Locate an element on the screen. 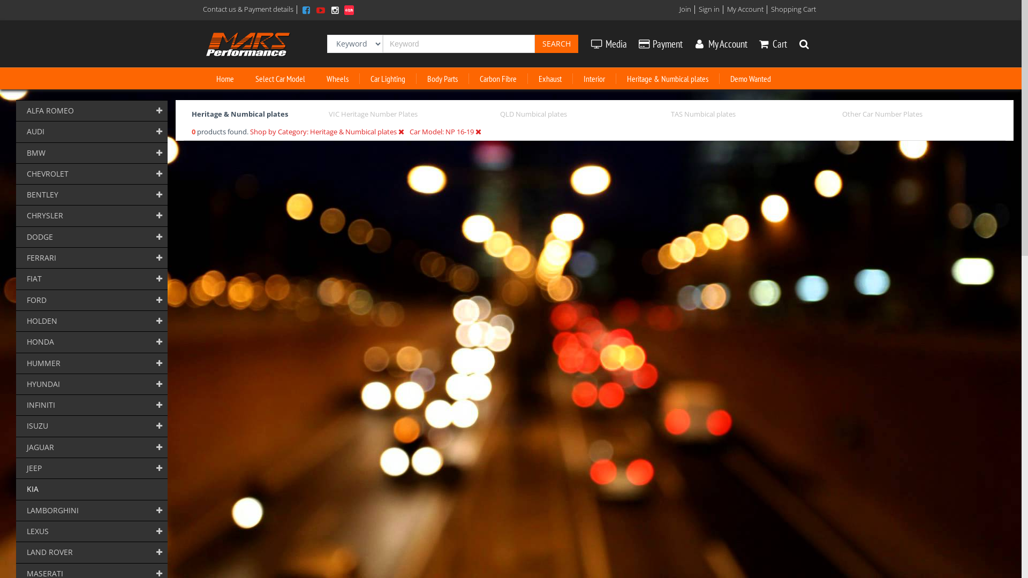  KIA is located at coordinates (92, 489).